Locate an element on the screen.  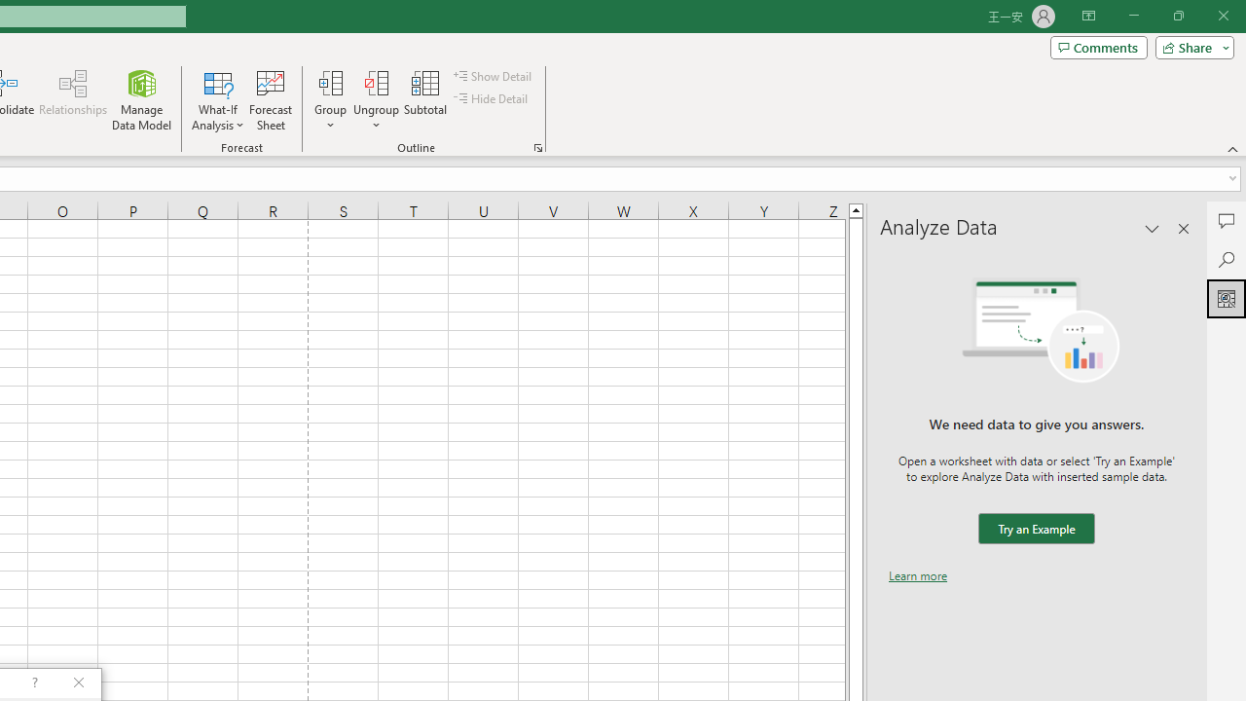
Show Detail is located at coordinates (494, 76).